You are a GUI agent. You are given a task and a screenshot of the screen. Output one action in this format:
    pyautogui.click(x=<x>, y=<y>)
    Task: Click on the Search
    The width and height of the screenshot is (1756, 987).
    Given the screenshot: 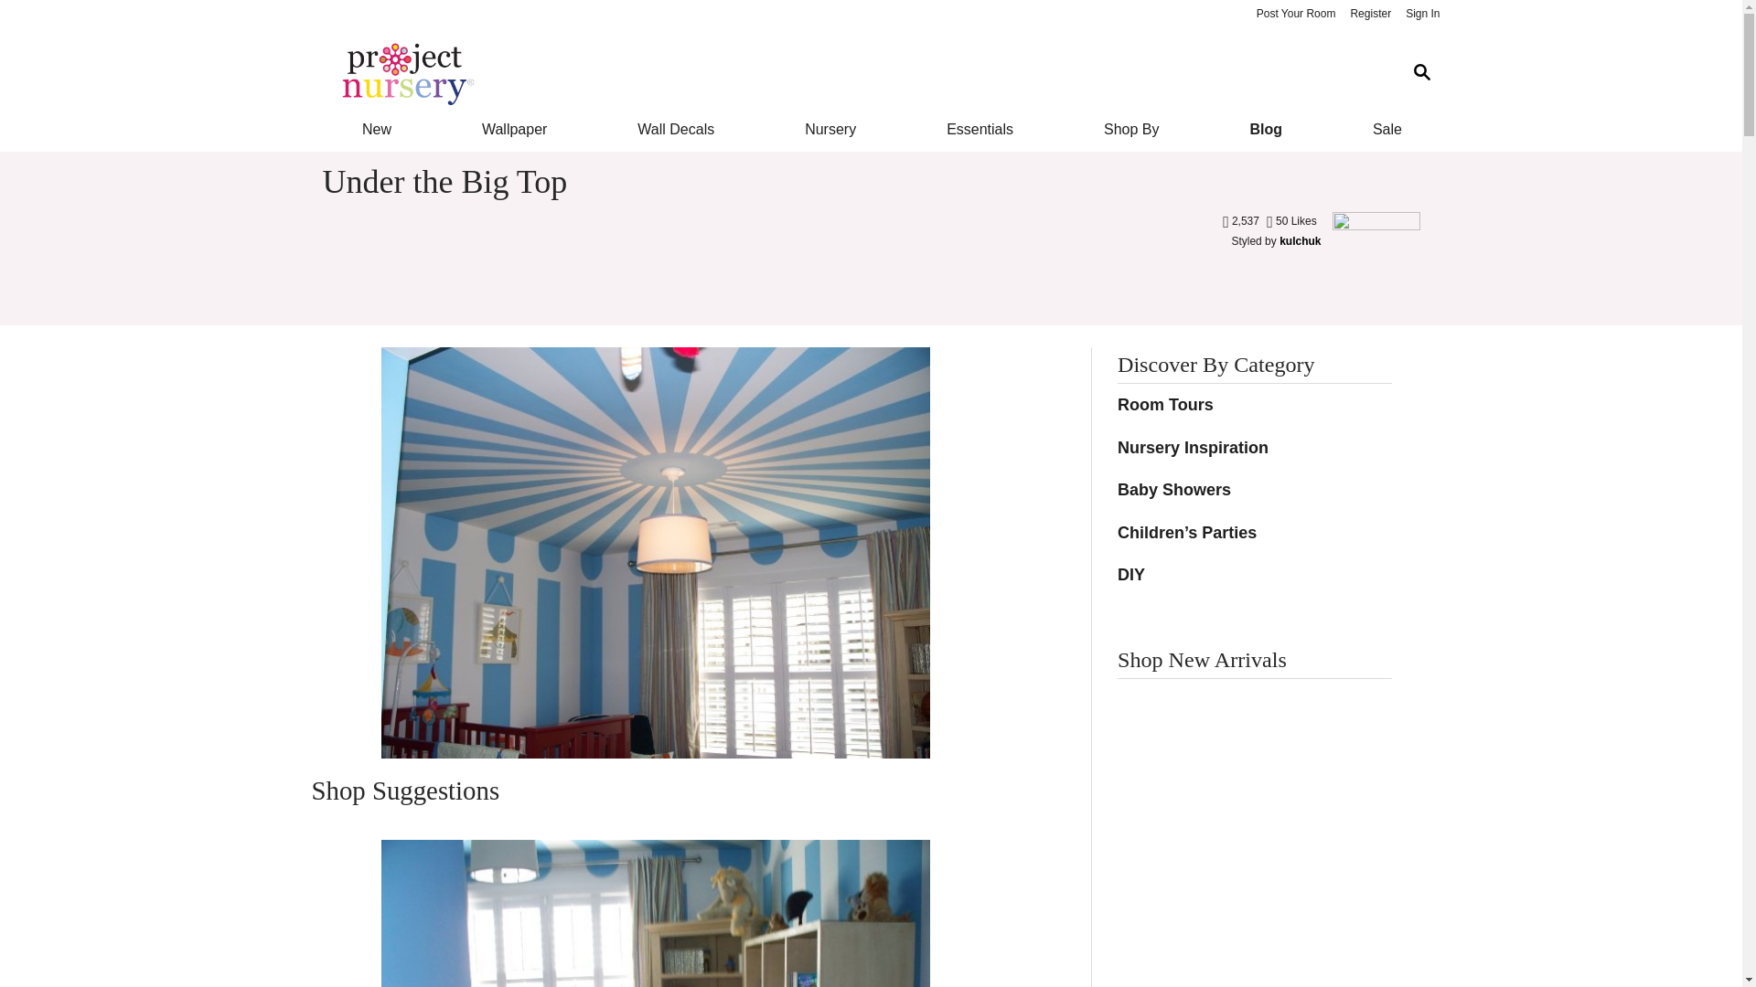 What is the action you would take?
    pyautogui.click(x=1421, y=73)
    